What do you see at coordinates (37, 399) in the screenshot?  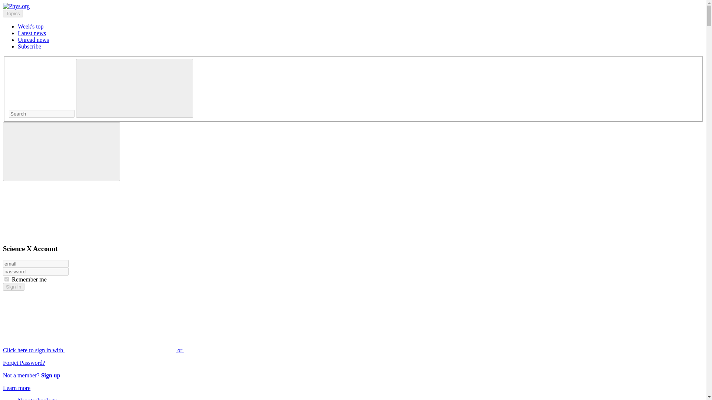 I see `Nanotechnology` at bounding box center [37, 399].